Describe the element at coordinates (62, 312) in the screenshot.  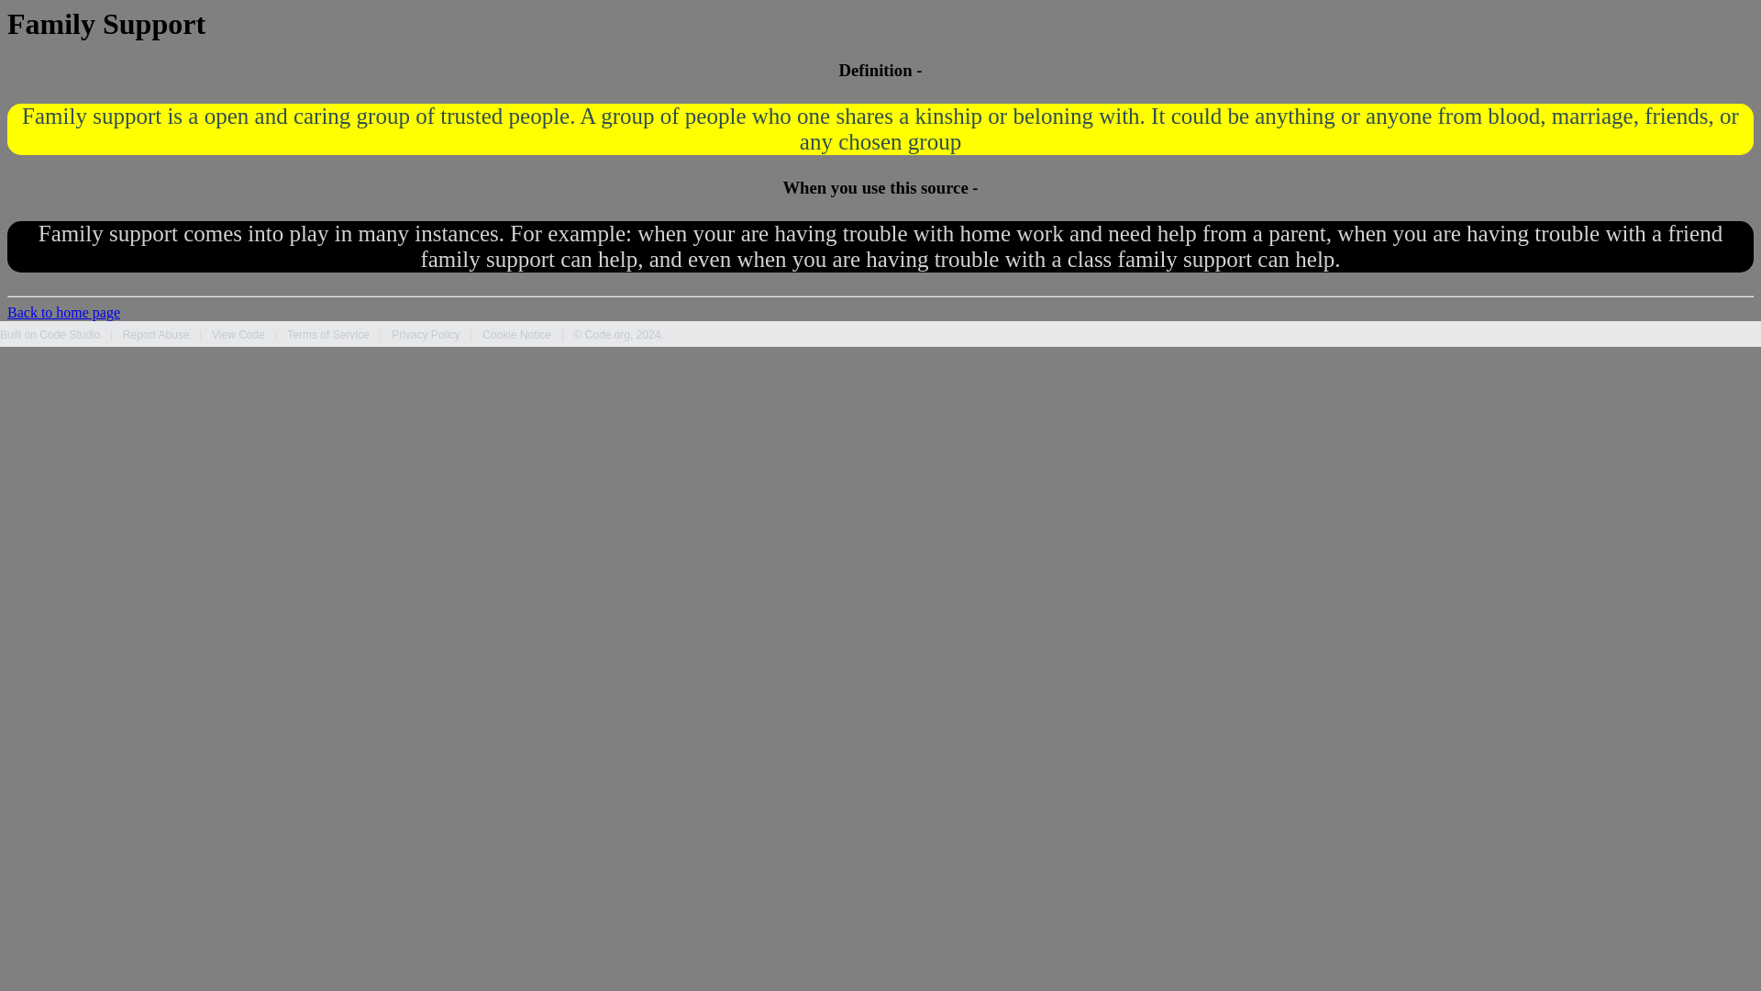
I see `Back to home page` at that location.